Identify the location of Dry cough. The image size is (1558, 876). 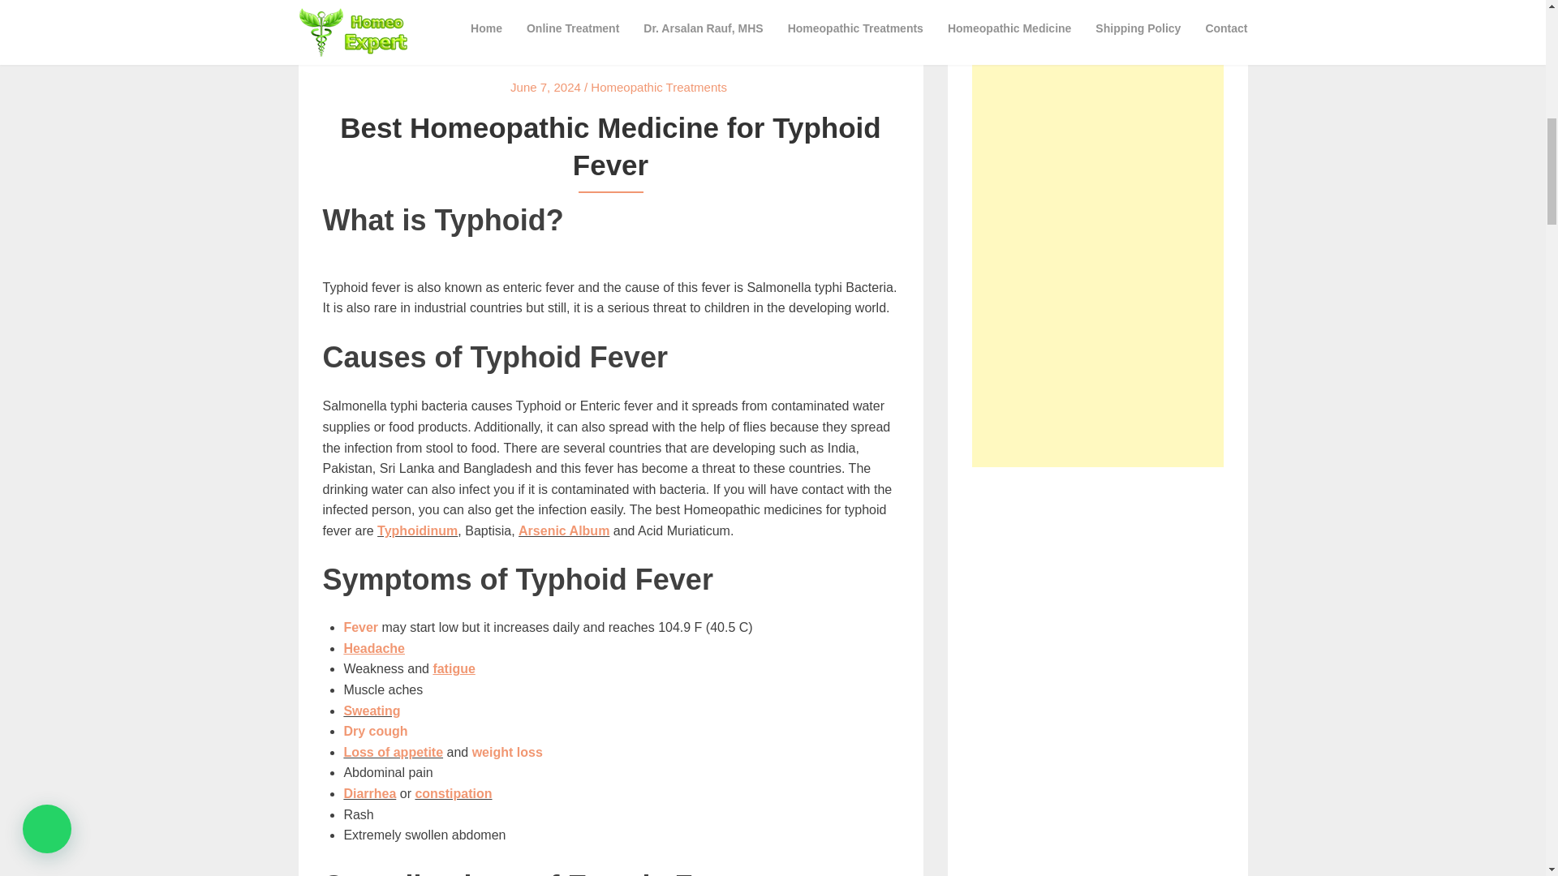
(375, 732).